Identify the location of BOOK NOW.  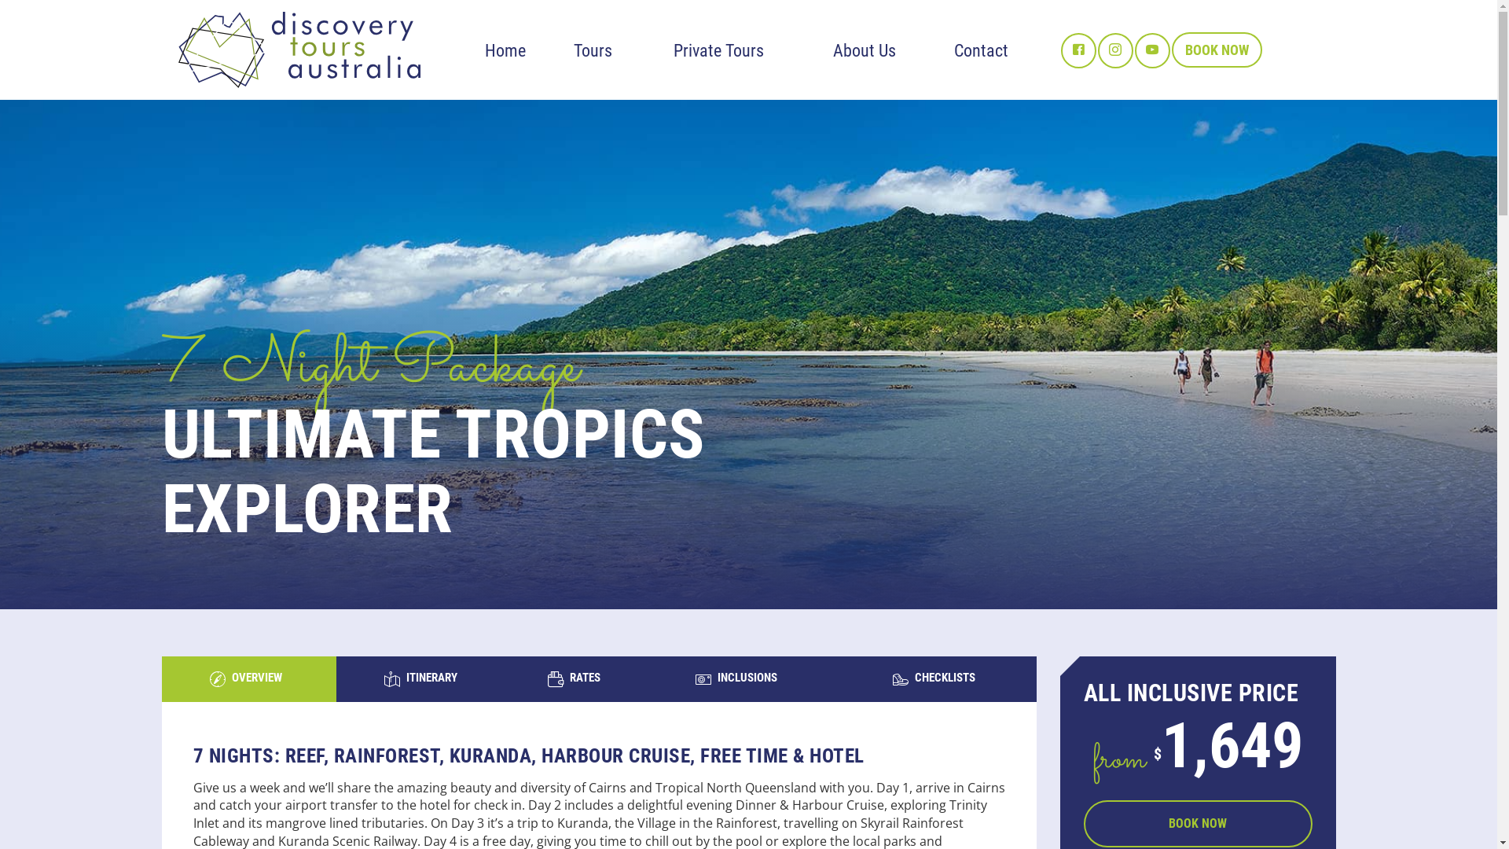
(1217, 50).